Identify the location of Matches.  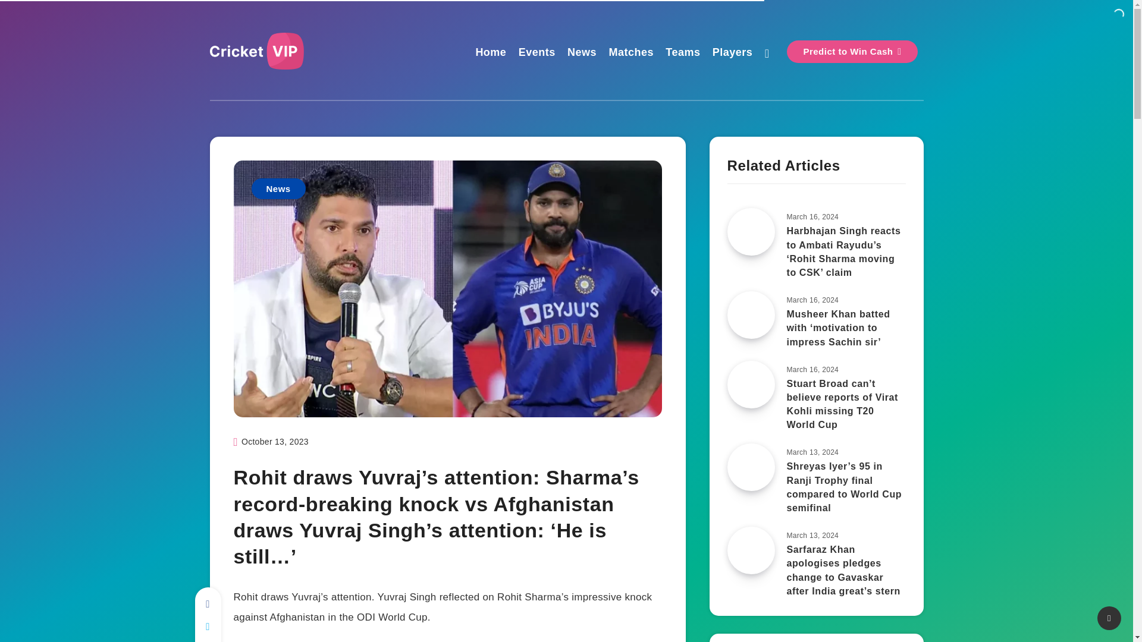
(630, 53).